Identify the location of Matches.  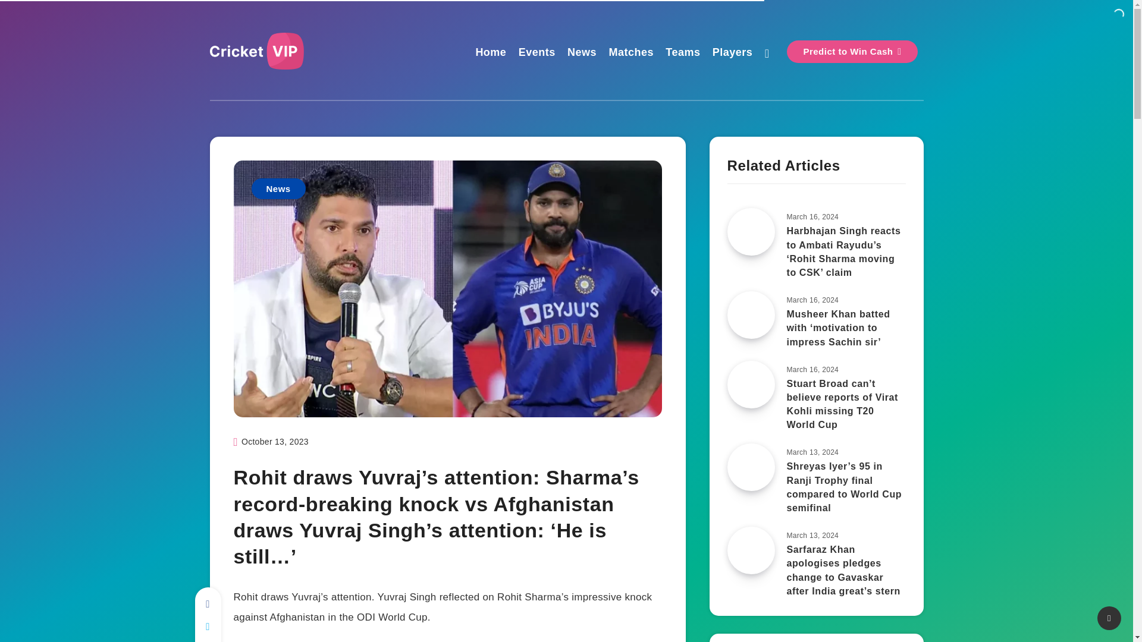
(630, 53).